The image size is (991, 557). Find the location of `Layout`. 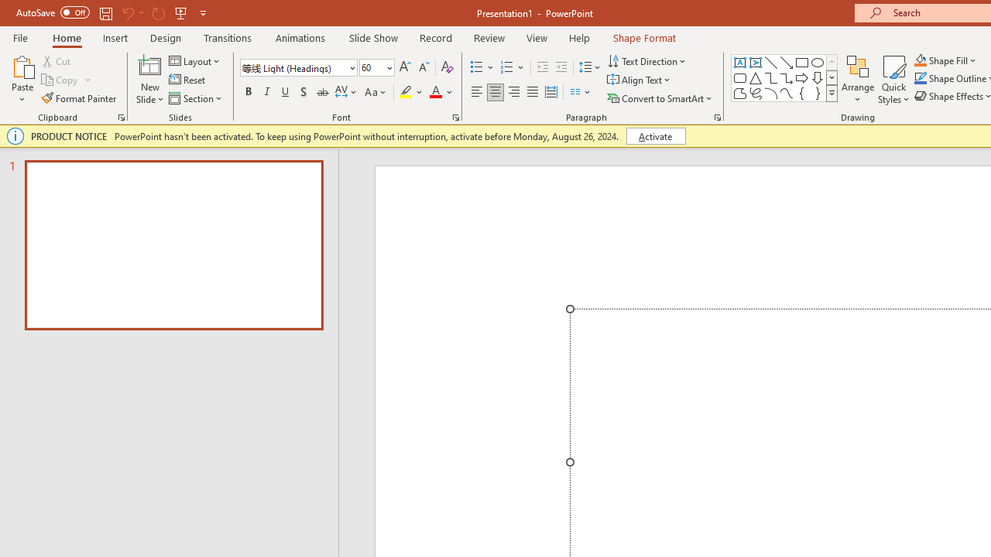

Layout is located at coordinates (195, 60).